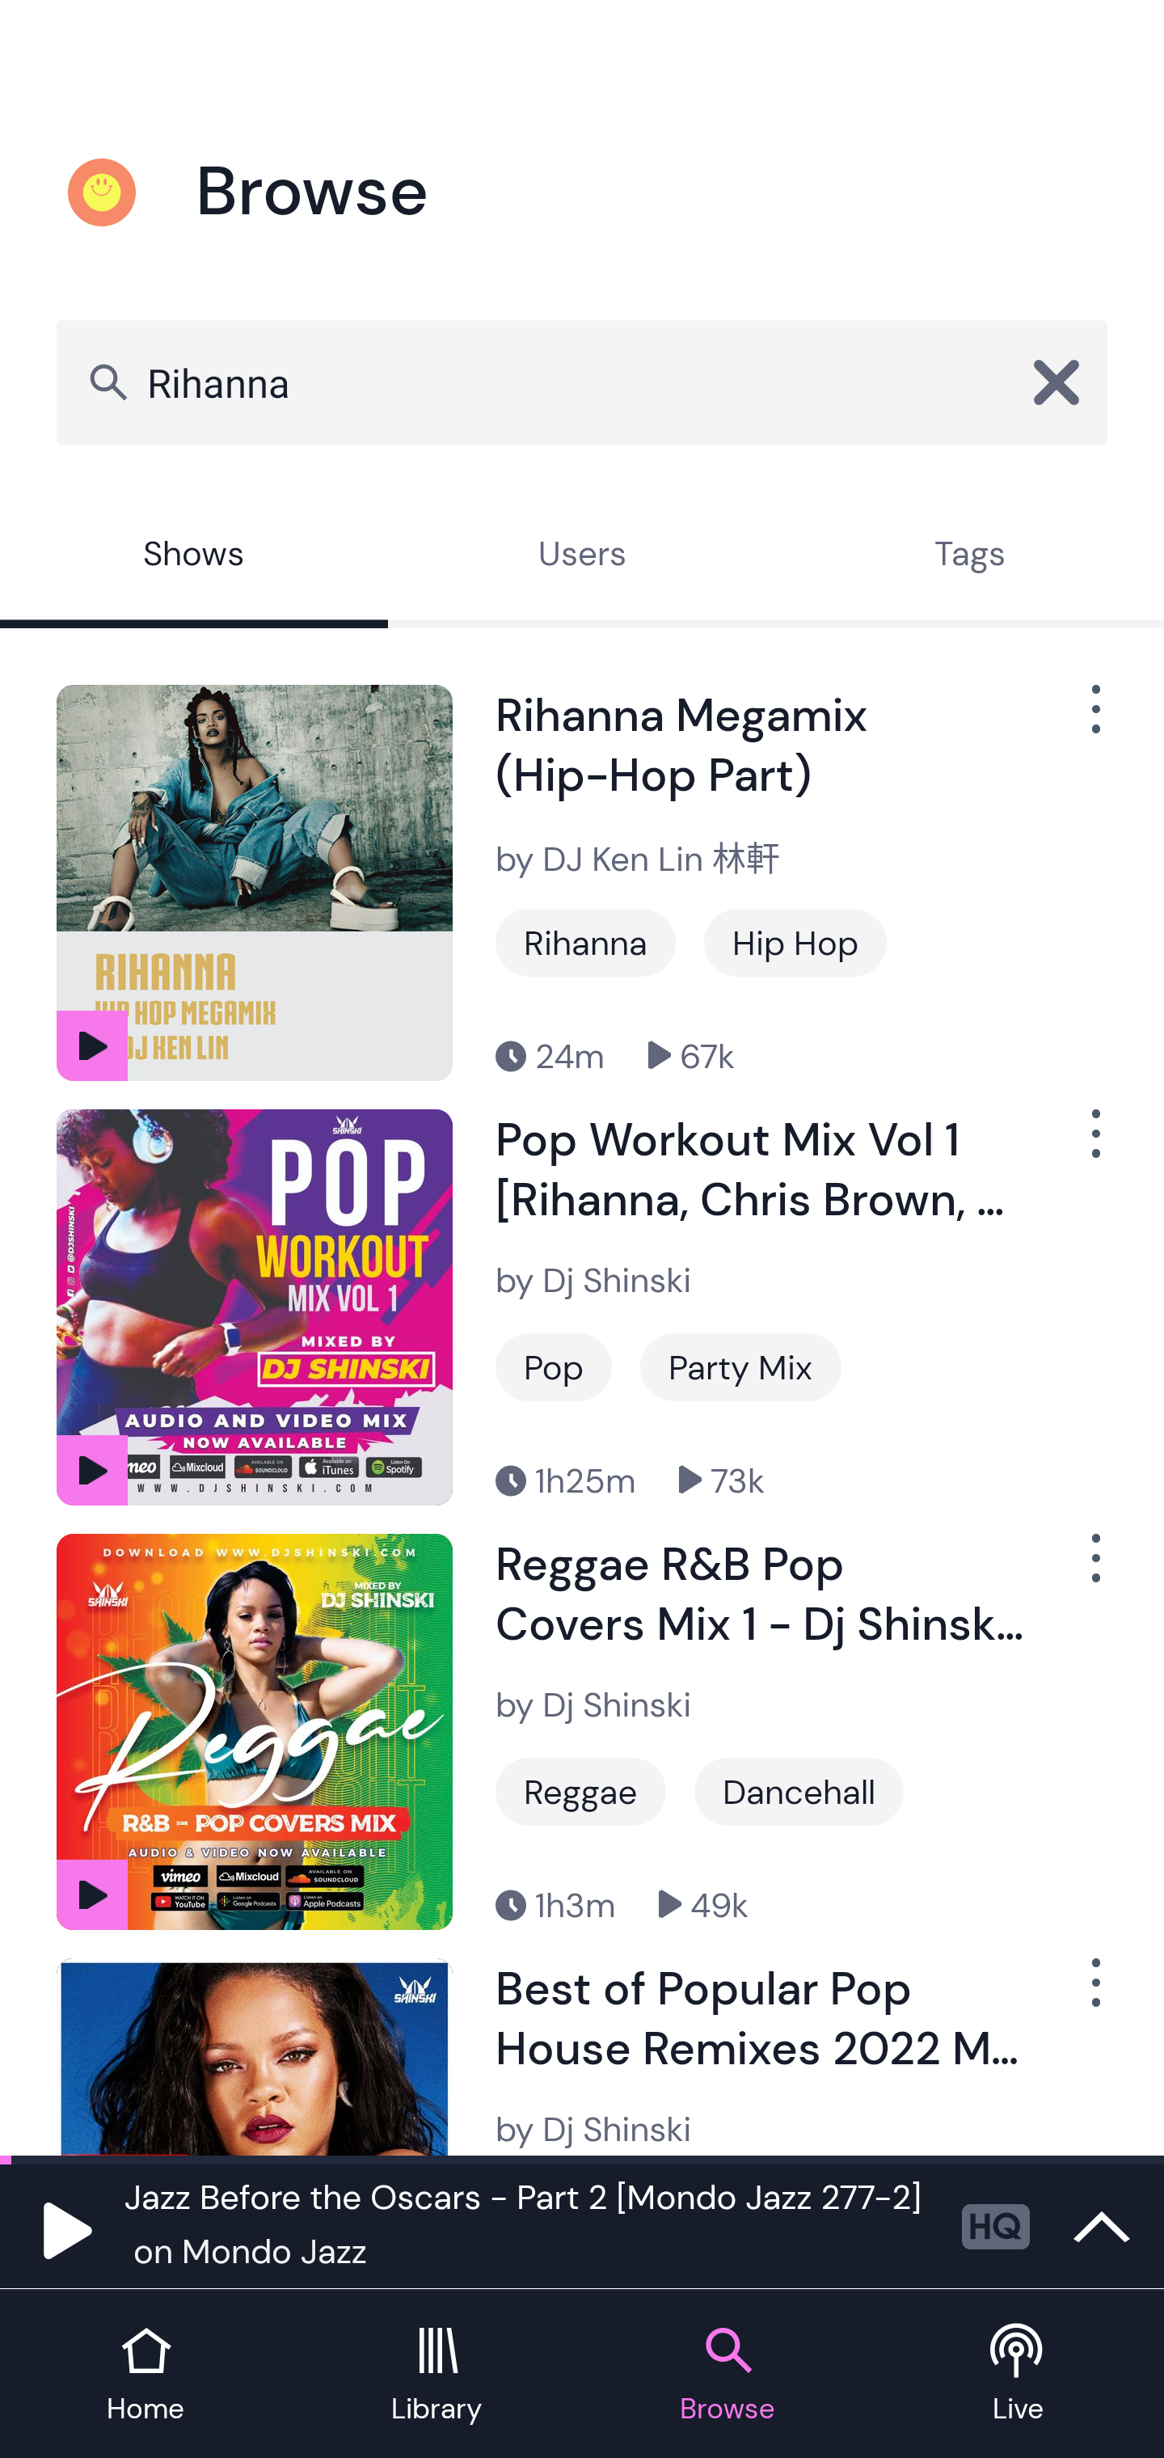  What do you see at coordinates (795, 942) in the screenshot?
I see `Hip Hop` at bounding box center [795, 942].